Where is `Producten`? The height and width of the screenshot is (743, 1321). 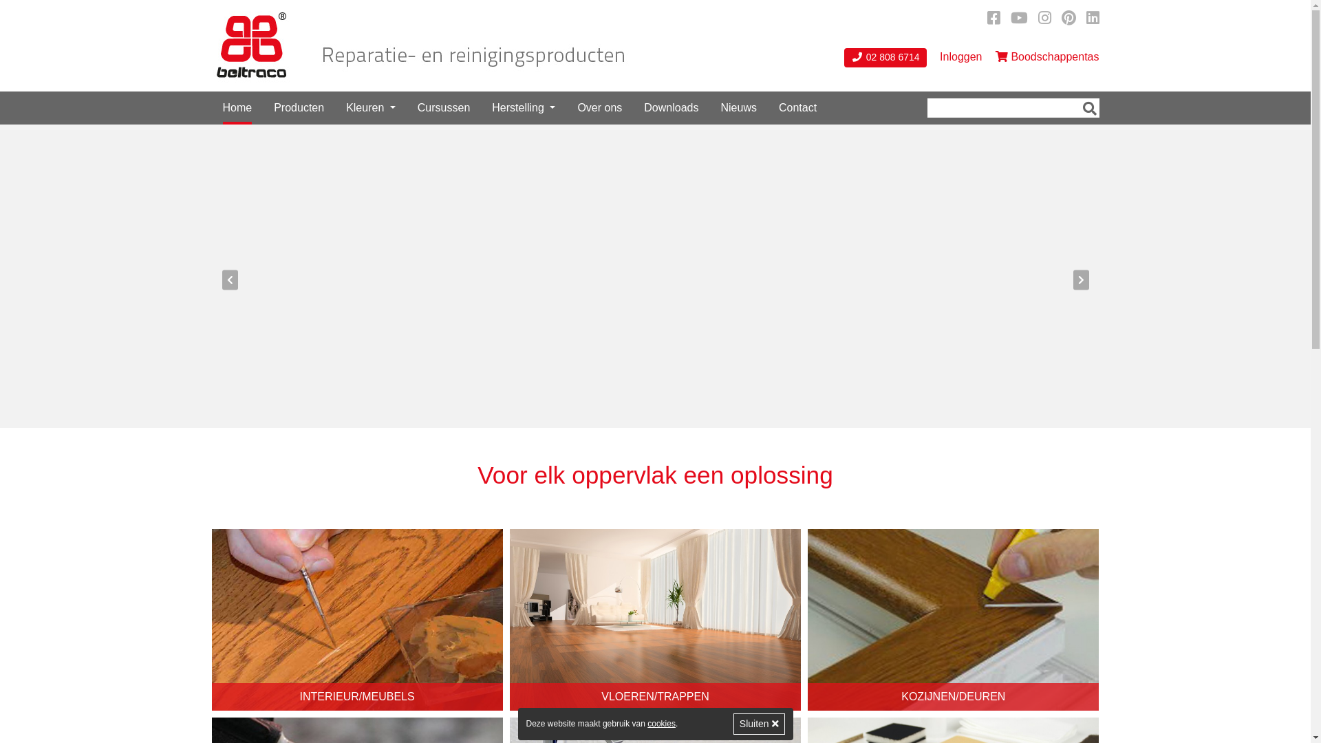
Producten is located at coordinates (299, 108).